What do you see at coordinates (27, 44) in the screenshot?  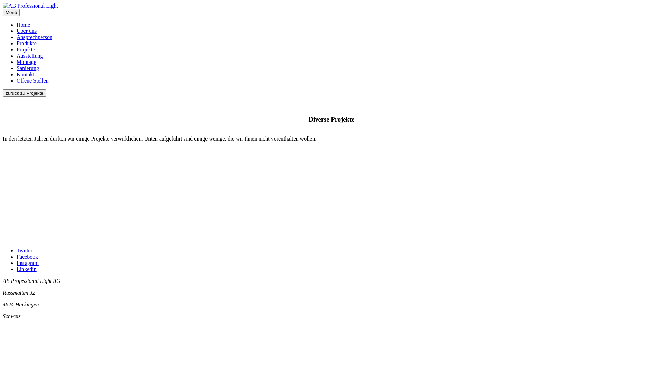 I see `Produkte` at bounding box center [27, 44].